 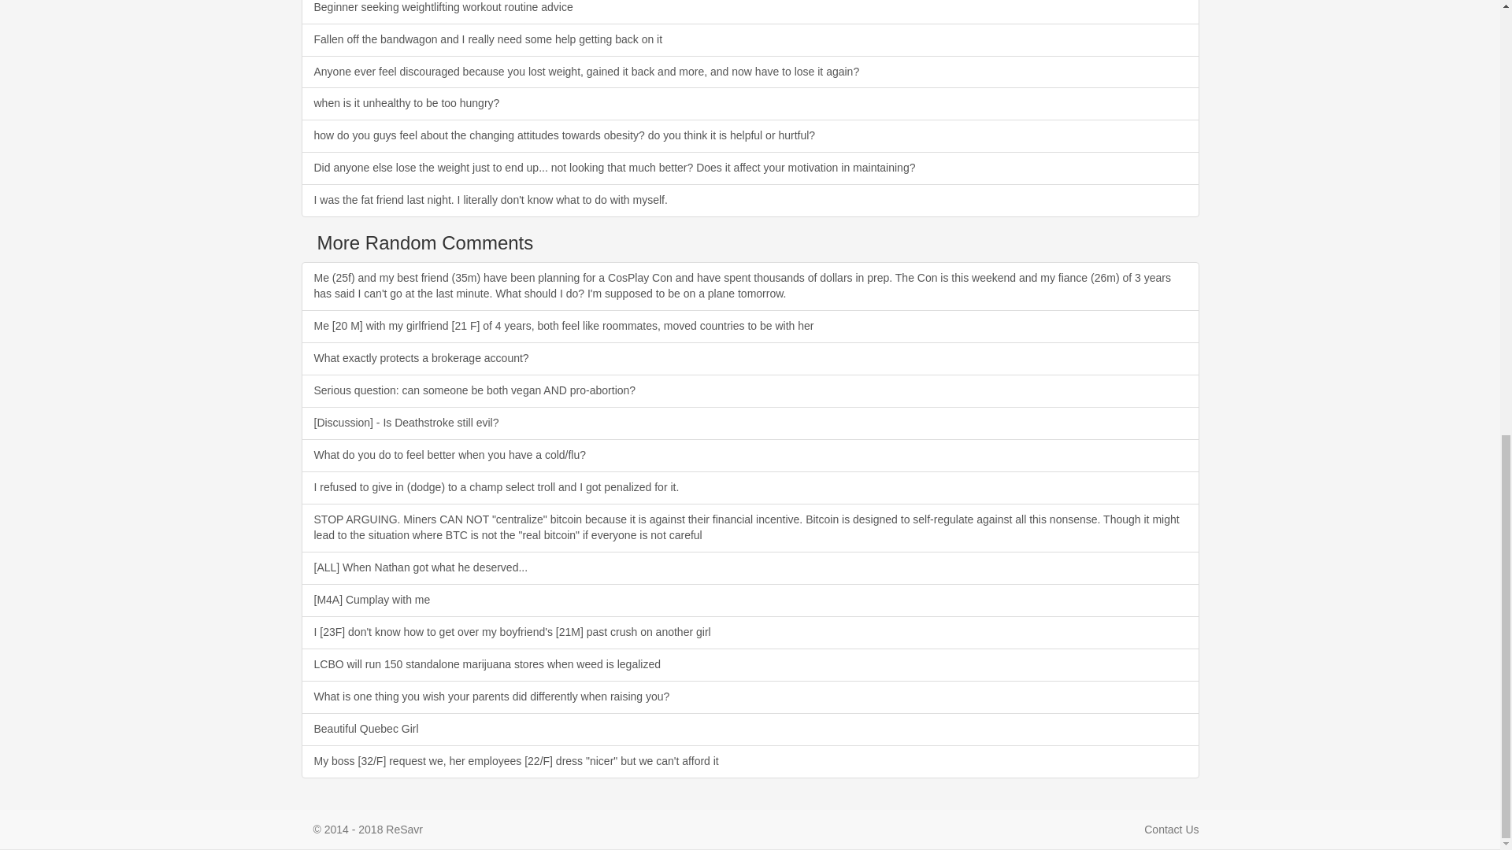 What do you see at coordinates (750, 13) in the screenshot?
I see `Beginner seeking weightlifting workout routine advice` at bounding box center [750, 13].